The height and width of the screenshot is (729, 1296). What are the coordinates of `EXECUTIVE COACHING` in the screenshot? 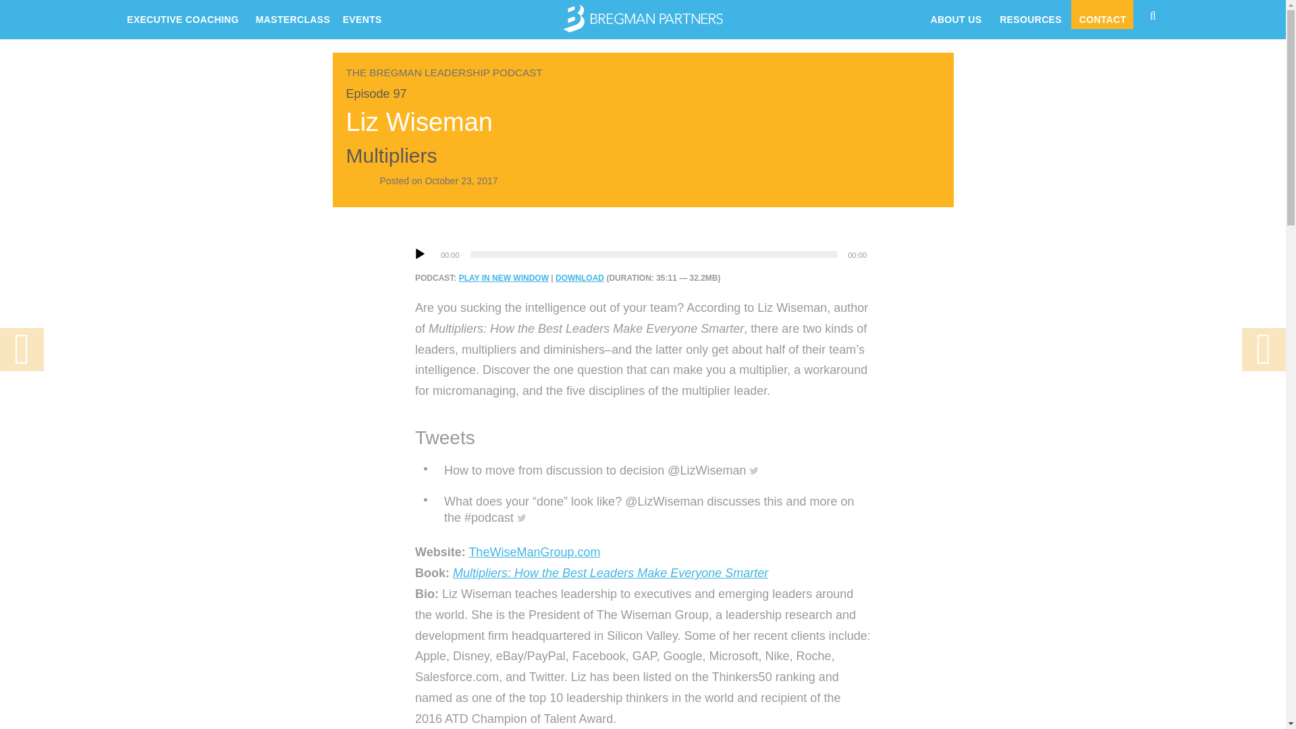 It's located at (183, 15).